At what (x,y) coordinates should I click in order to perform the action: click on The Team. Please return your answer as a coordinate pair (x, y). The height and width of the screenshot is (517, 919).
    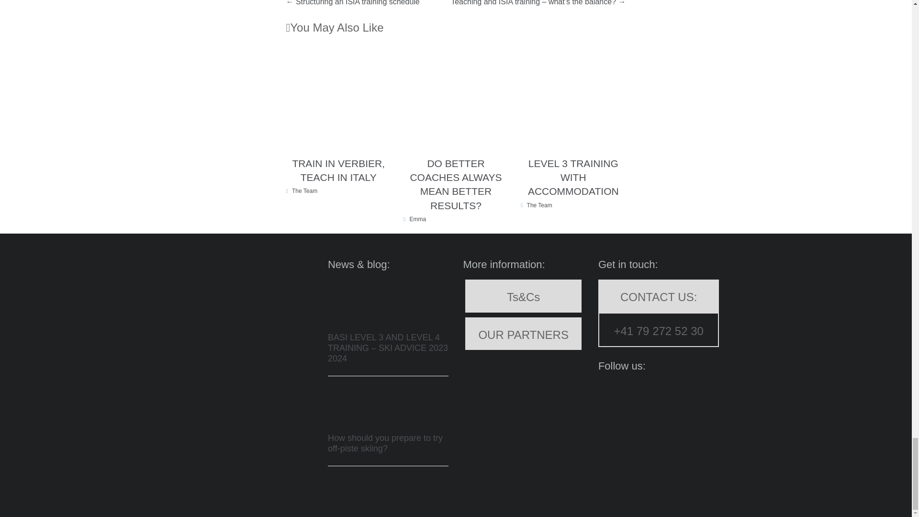
    Looking at the image, I should click on (304, 191).